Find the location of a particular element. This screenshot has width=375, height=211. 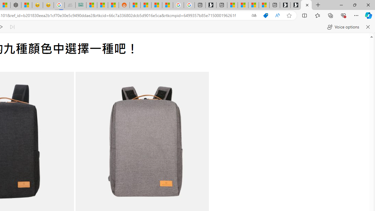

Show translate options is located at coordinates (254, 16).